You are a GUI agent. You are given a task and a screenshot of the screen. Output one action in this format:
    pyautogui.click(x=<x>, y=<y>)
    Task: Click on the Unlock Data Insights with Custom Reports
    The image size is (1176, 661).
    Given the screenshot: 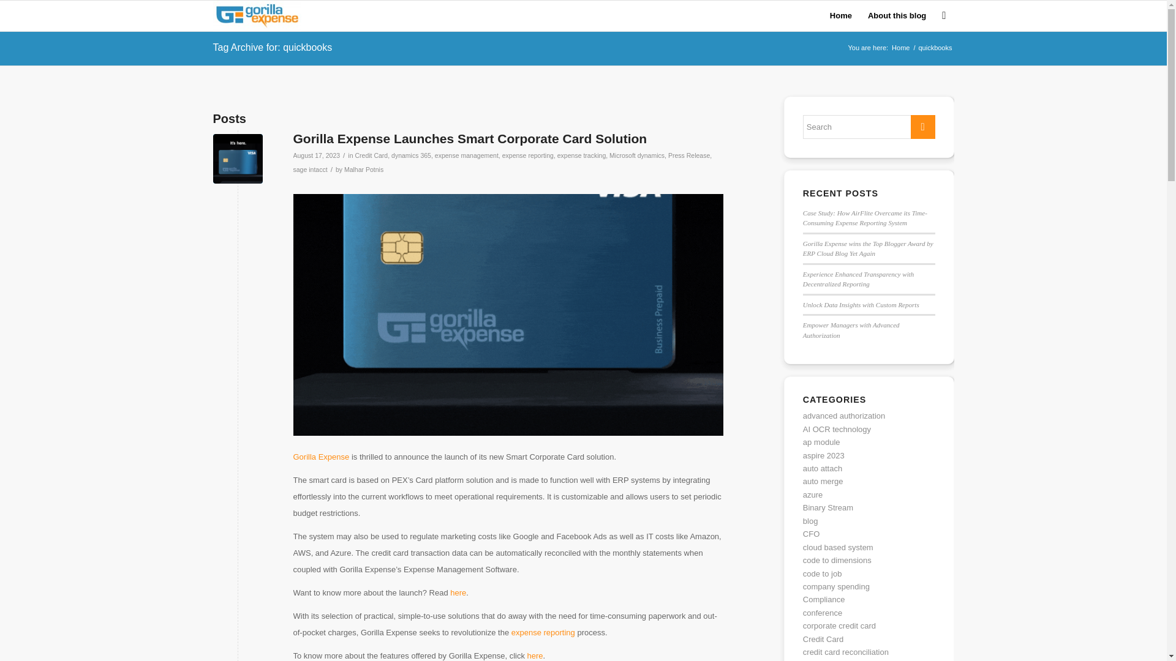 What is the action you would take?
    pyautogui.click(x=861, y=305)
    